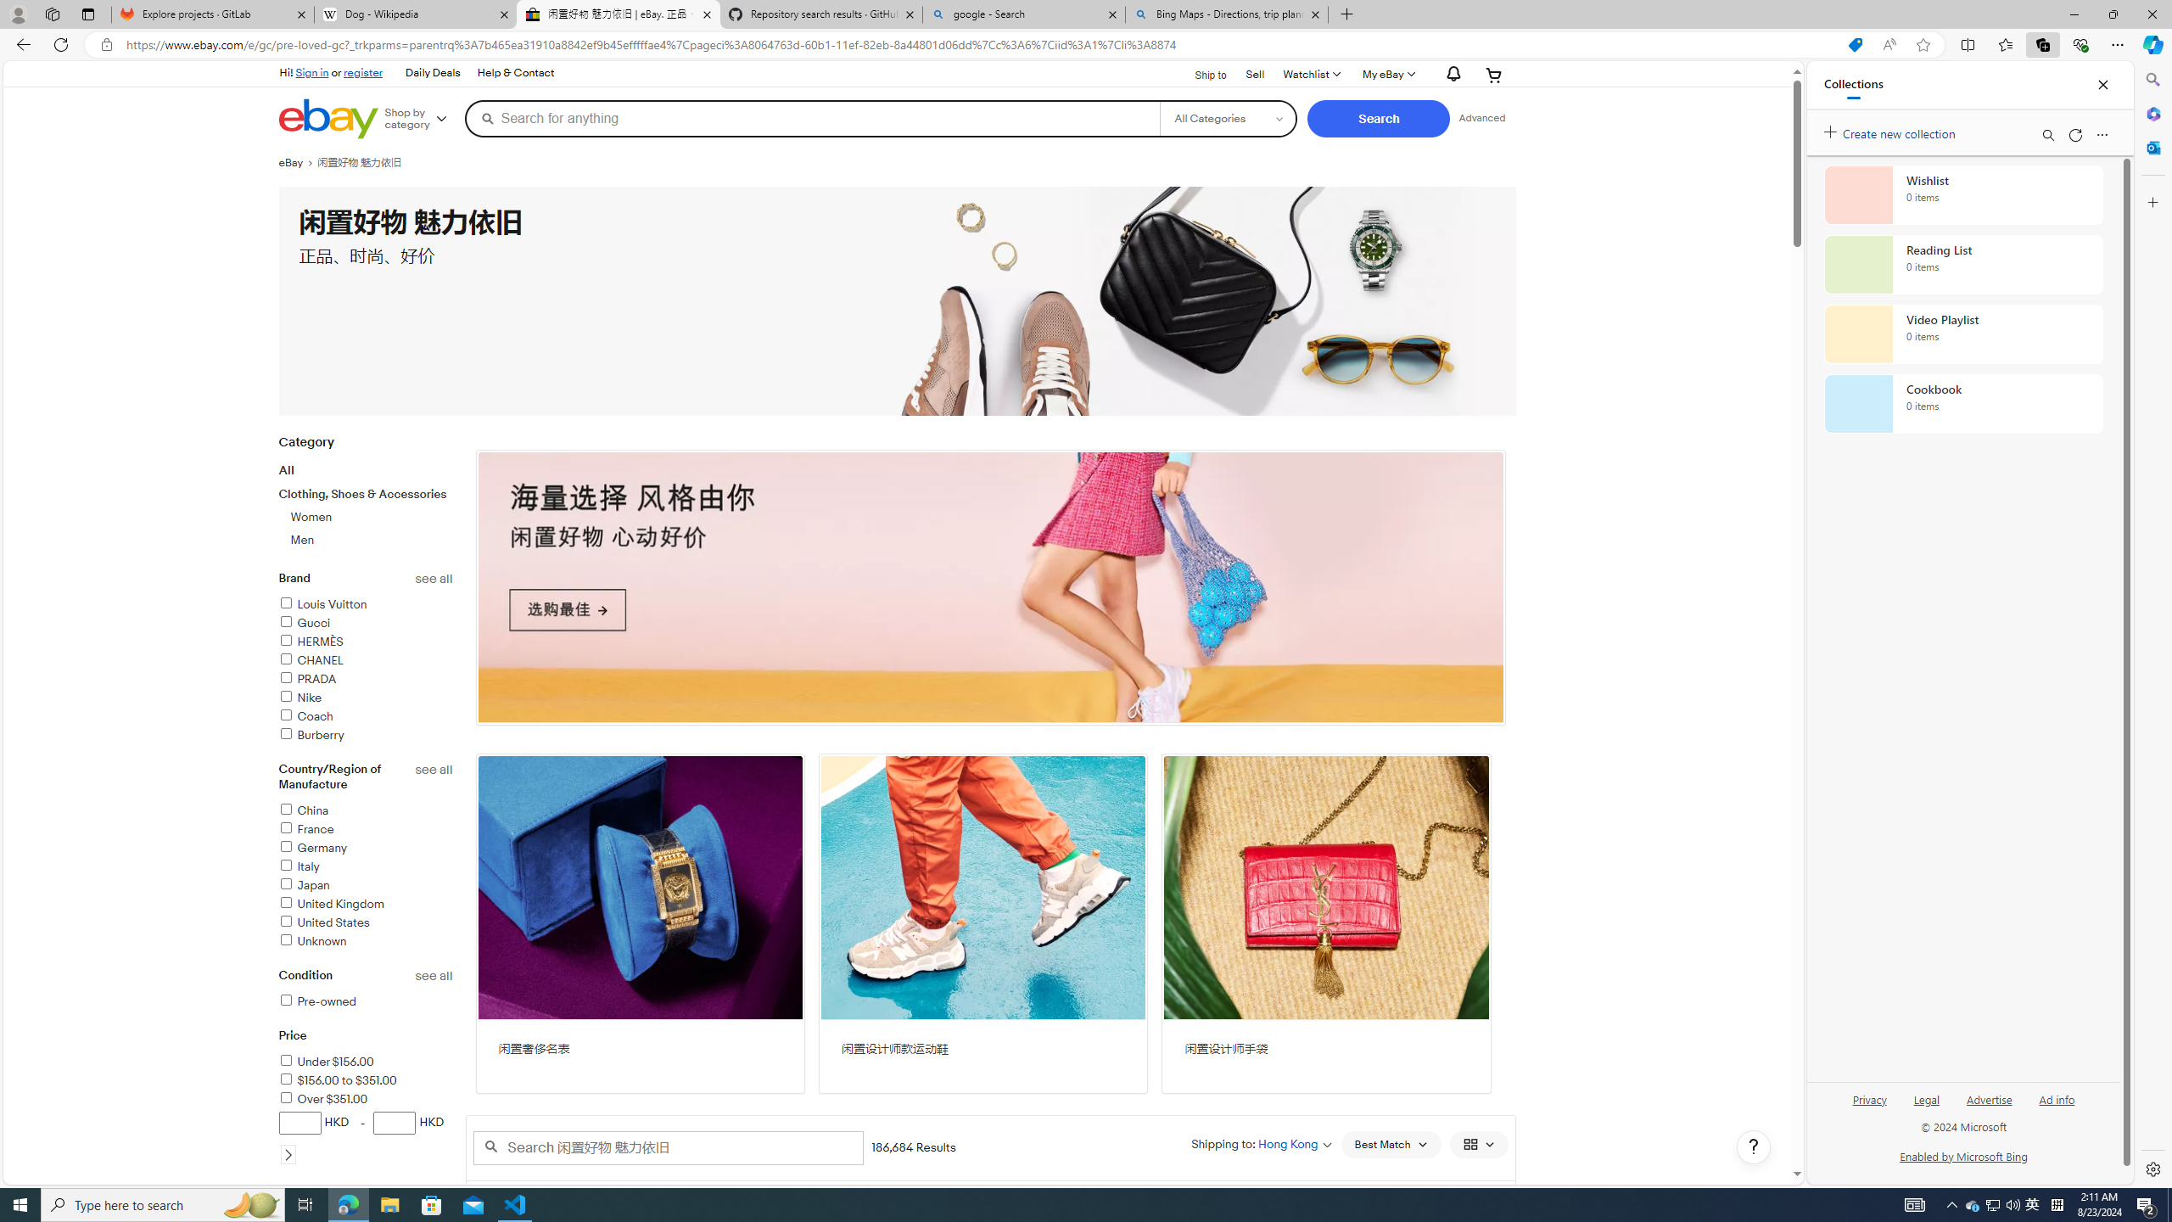 The width and height of the screenshot is (2172, 1222). What do you see at coordinates (366, 1002) in the screenshot?
I see `Pre-owned` at bounding box center [366, 1002].